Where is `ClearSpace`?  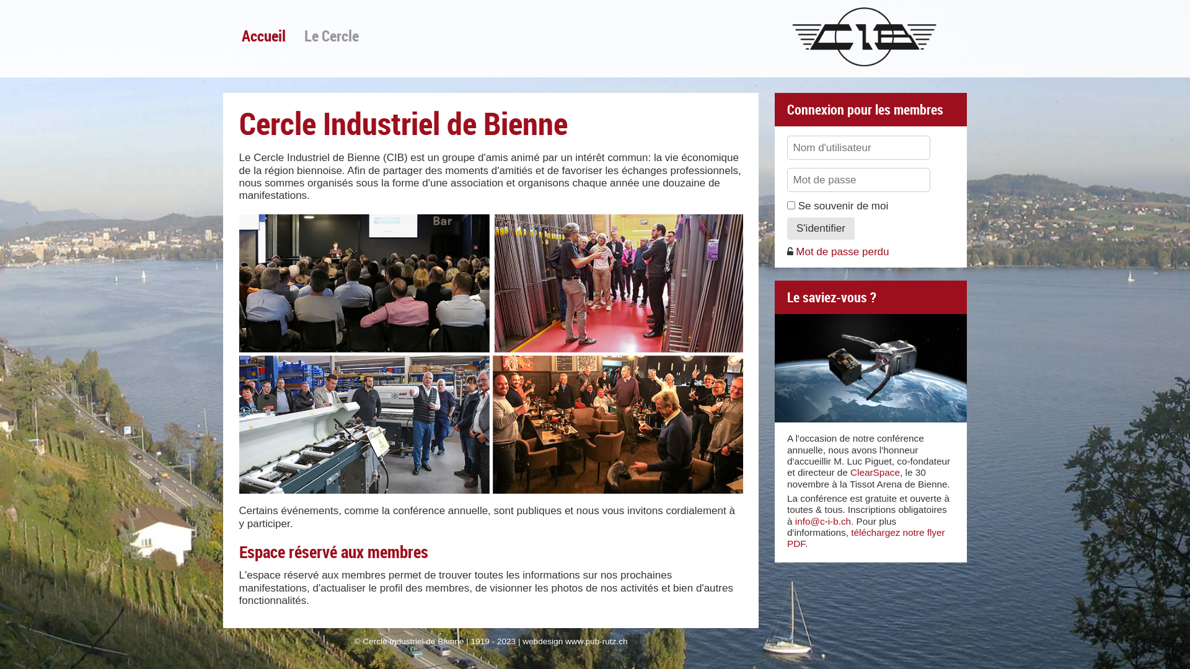 ClearSpace is located at coordinates (875, 472).